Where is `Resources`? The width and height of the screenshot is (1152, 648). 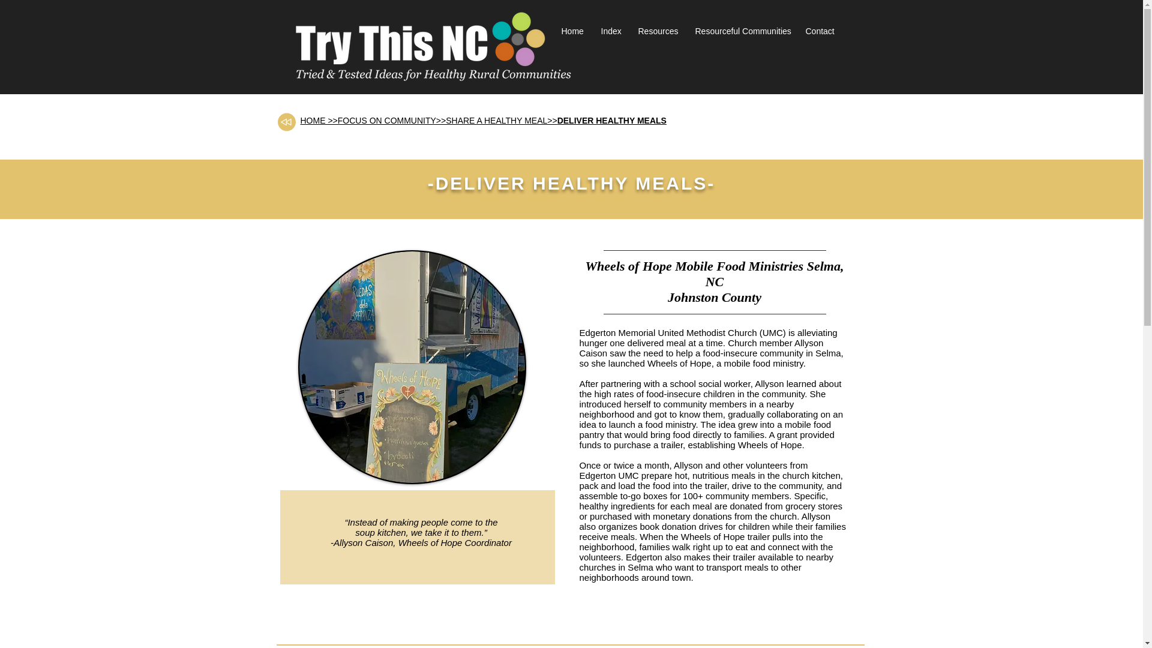
Resources is located at coordinates (657, 31).